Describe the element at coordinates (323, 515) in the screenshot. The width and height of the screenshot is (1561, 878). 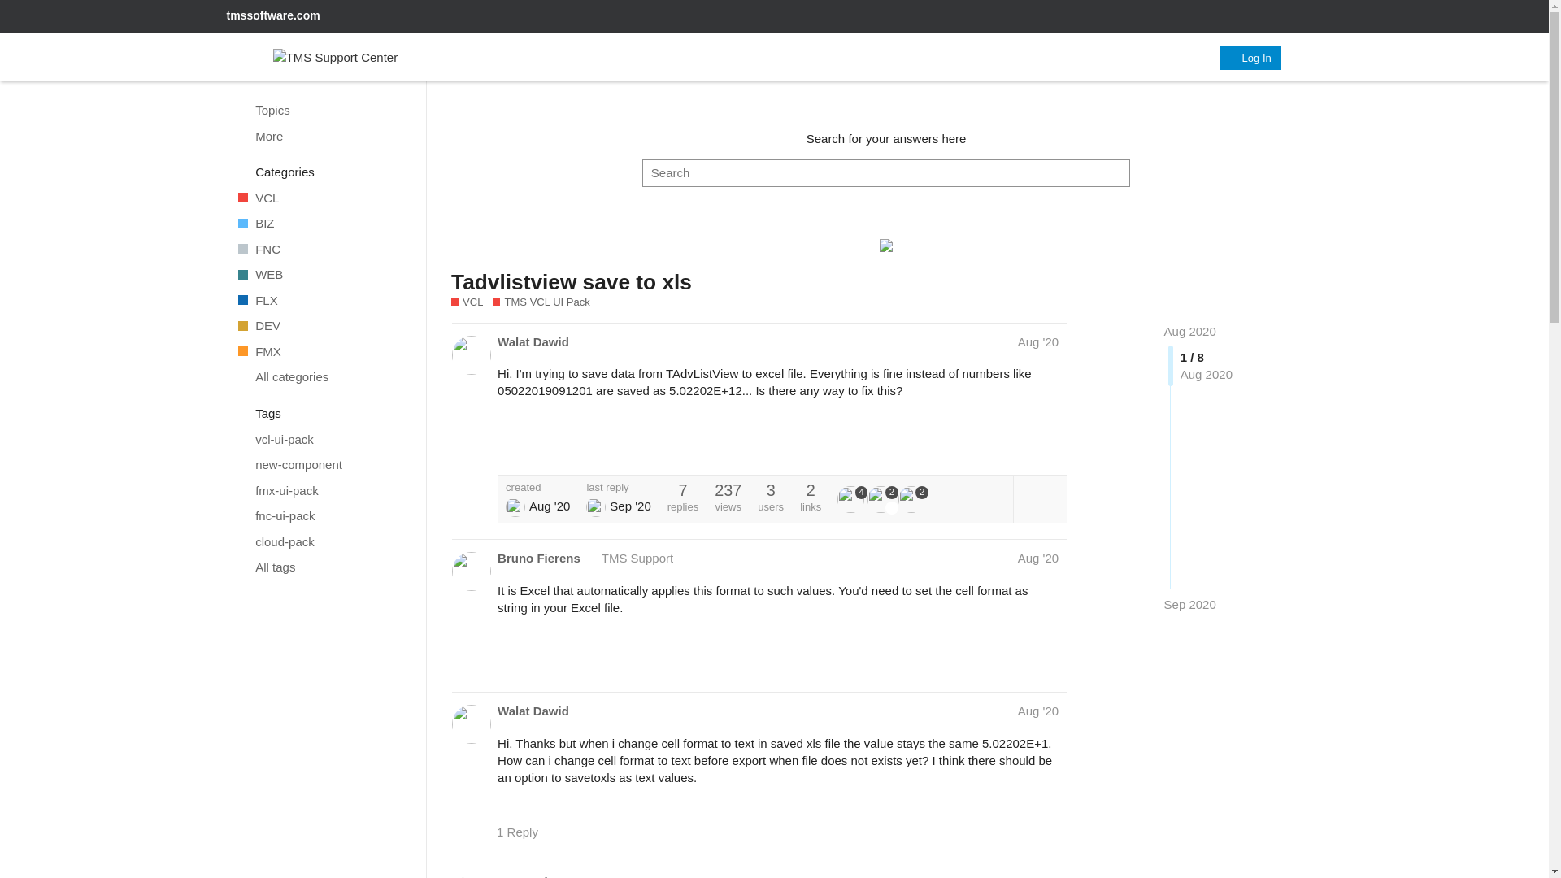
I see `fnc-ui-pack` at that location.